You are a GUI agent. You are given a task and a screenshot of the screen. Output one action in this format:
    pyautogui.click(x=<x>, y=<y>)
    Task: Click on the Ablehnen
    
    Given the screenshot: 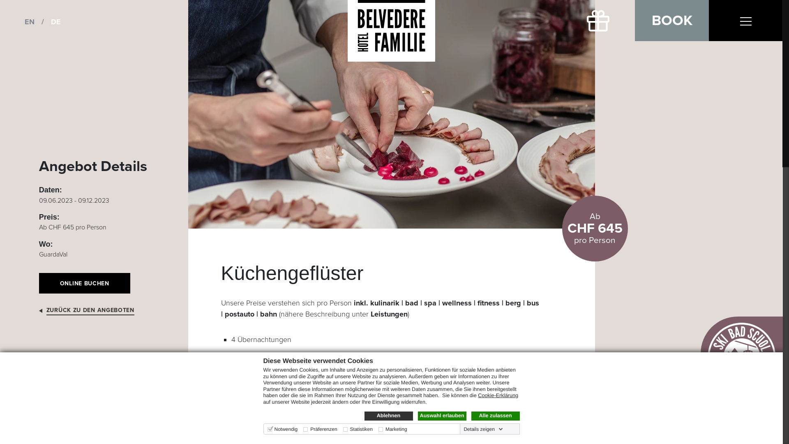 What is the action you would take?
    pyautogui.click(x=388, y=416)
    